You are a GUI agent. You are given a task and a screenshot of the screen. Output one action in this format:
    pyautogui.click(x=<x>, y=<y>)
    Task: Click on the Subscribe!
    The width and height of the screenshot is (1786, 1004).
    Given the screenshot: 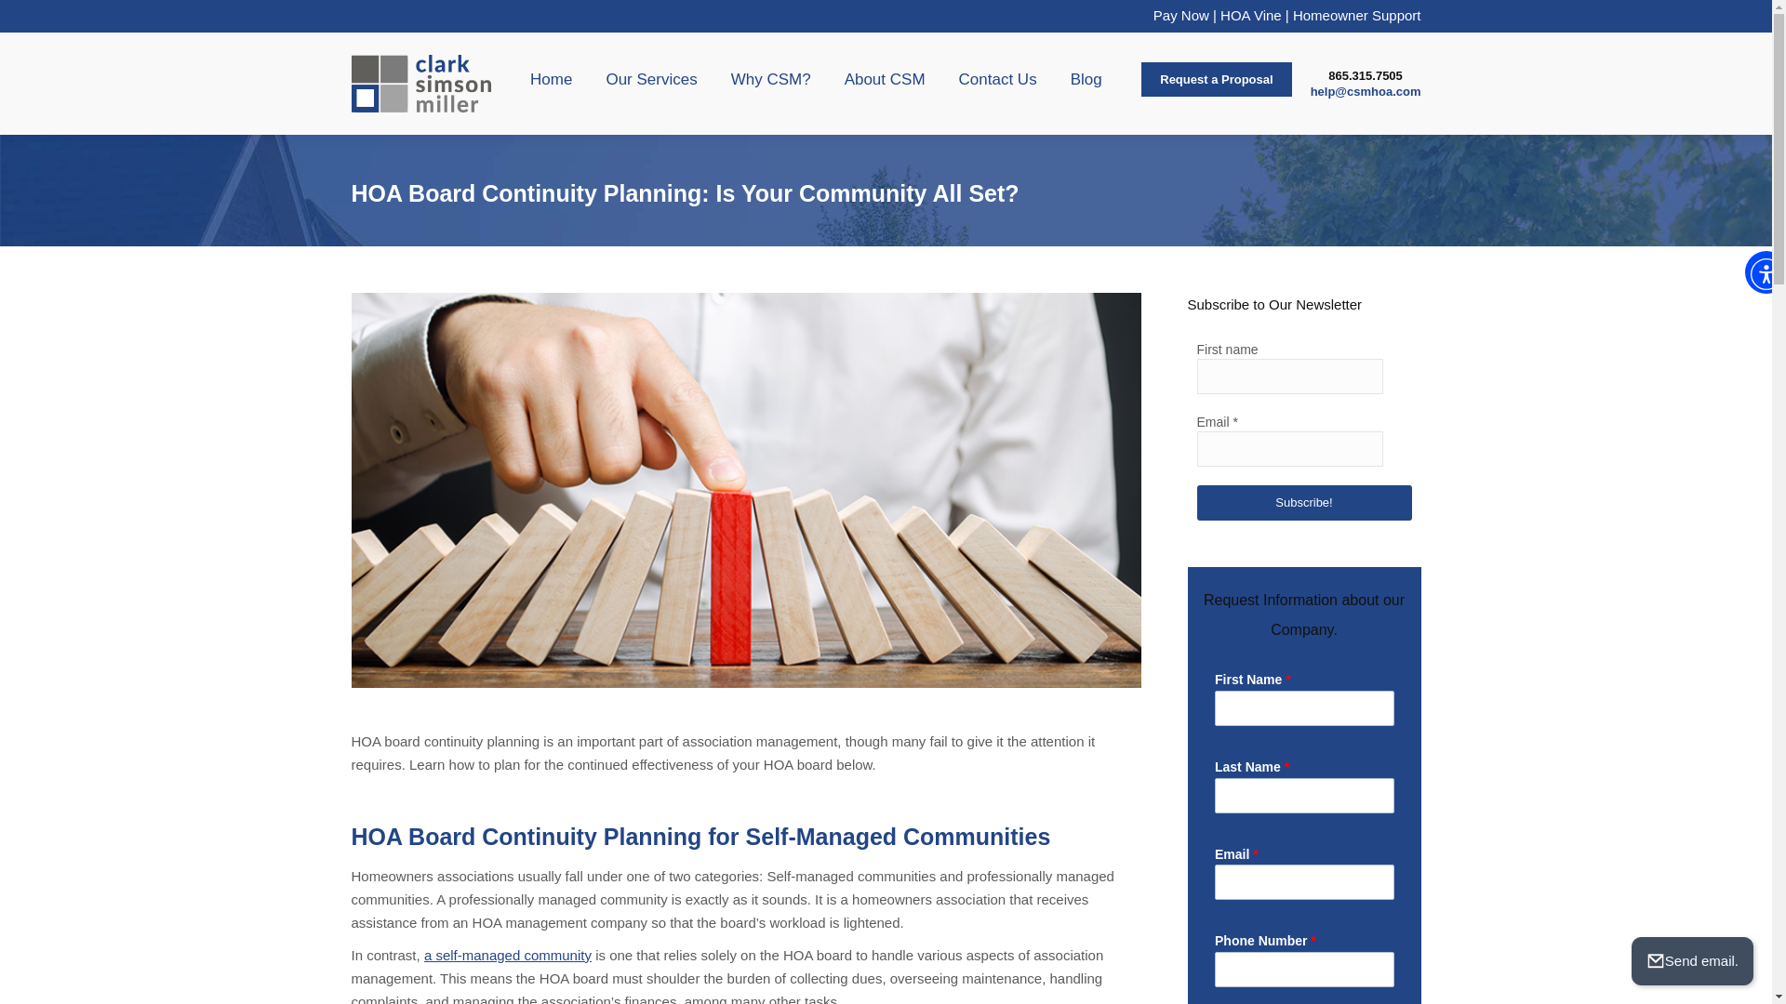 What is the action you would take?
    pyautogui.click(x=1303, y=502)
    